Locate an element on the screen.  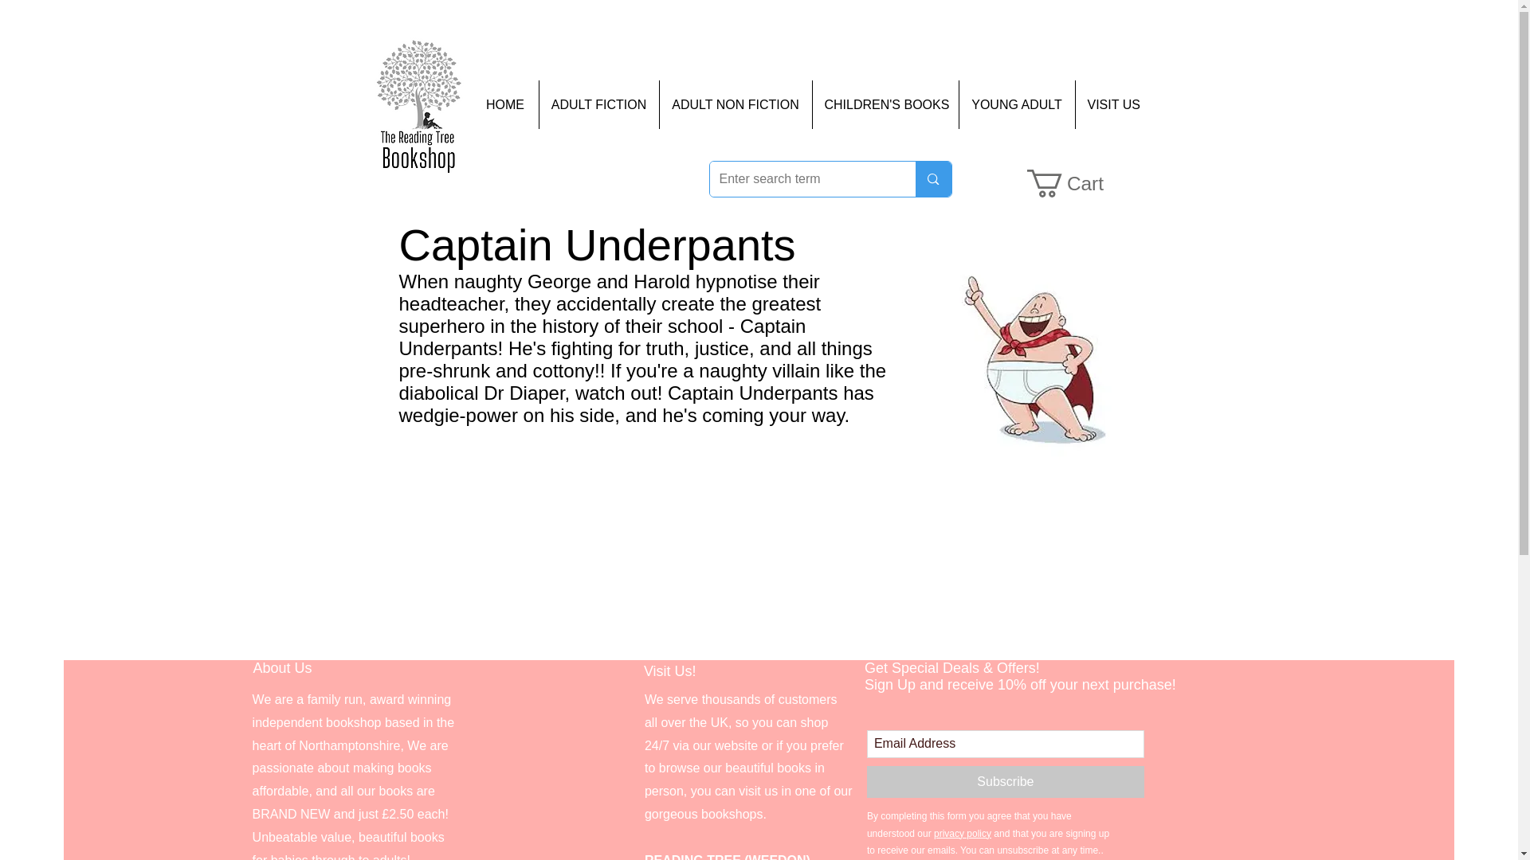
About Us is located at coordinates (282, 667).